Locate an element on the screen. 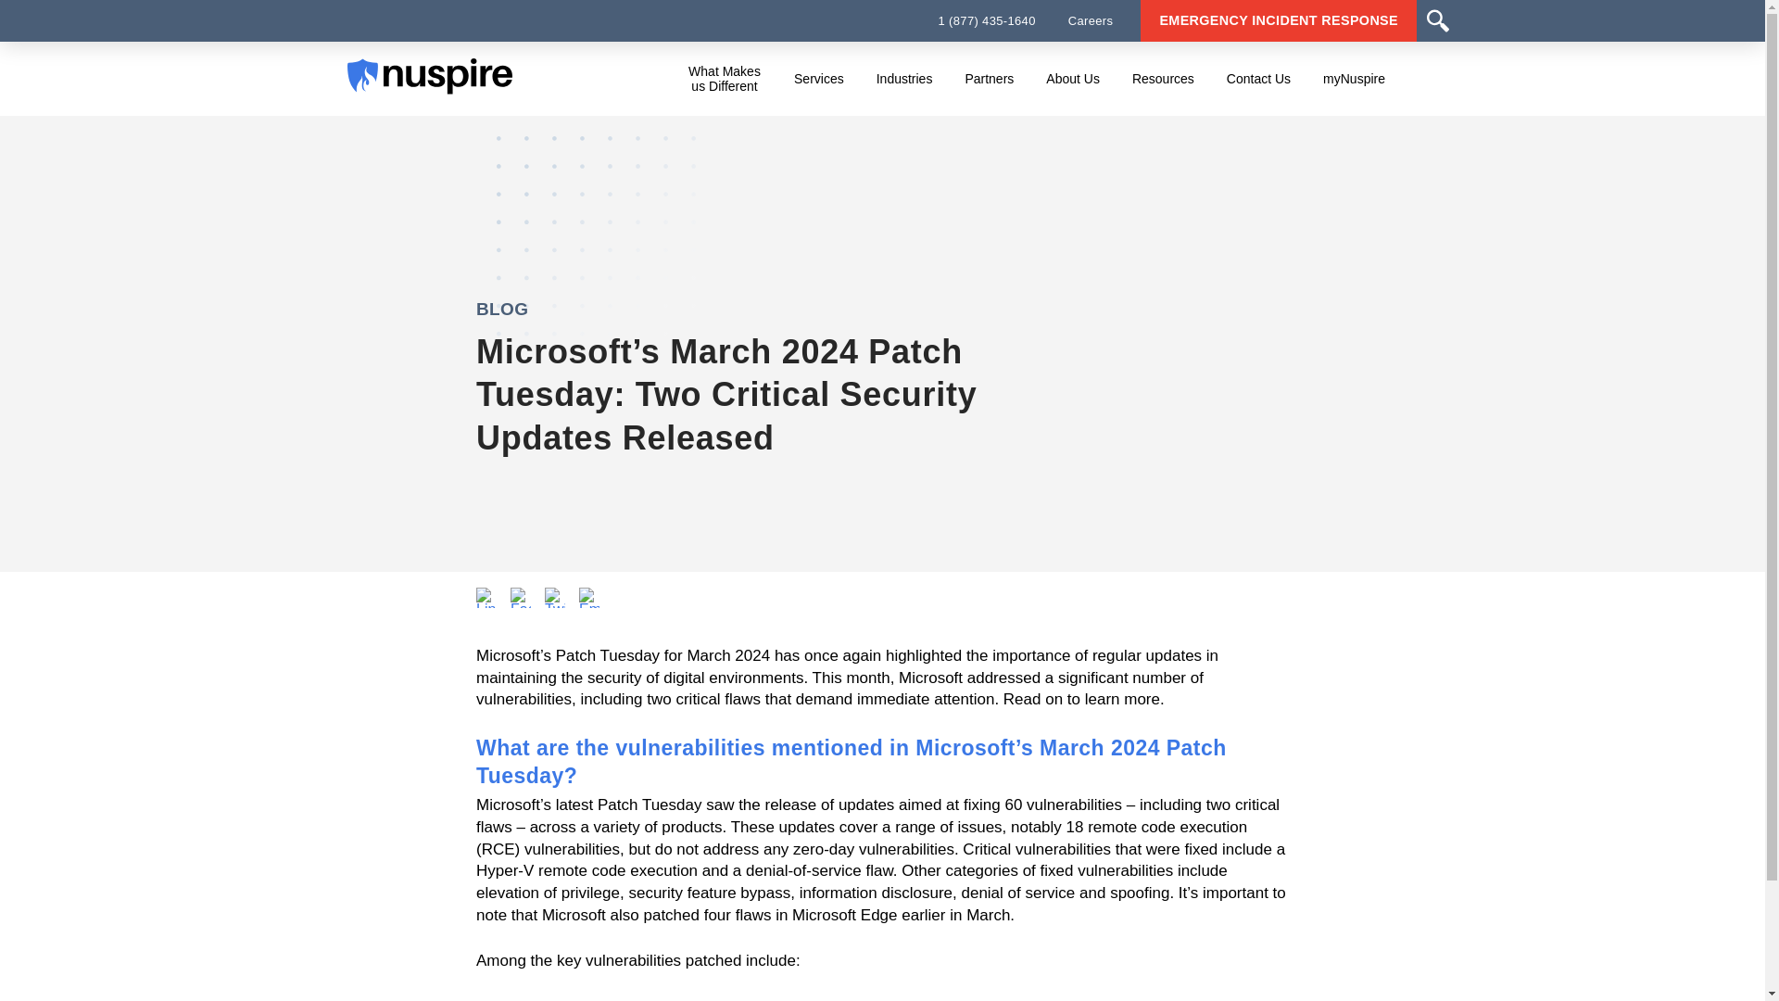 The height and width of the screenshot is (1001, 1779). Partners is located at coordinates (989, 79).